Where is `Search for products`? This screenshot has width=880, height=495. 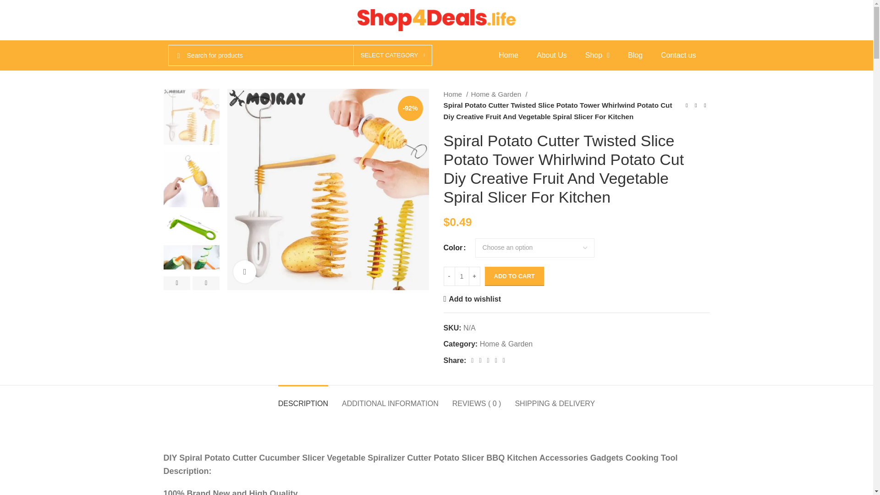 Search for products is located at coordinates (300, 55).